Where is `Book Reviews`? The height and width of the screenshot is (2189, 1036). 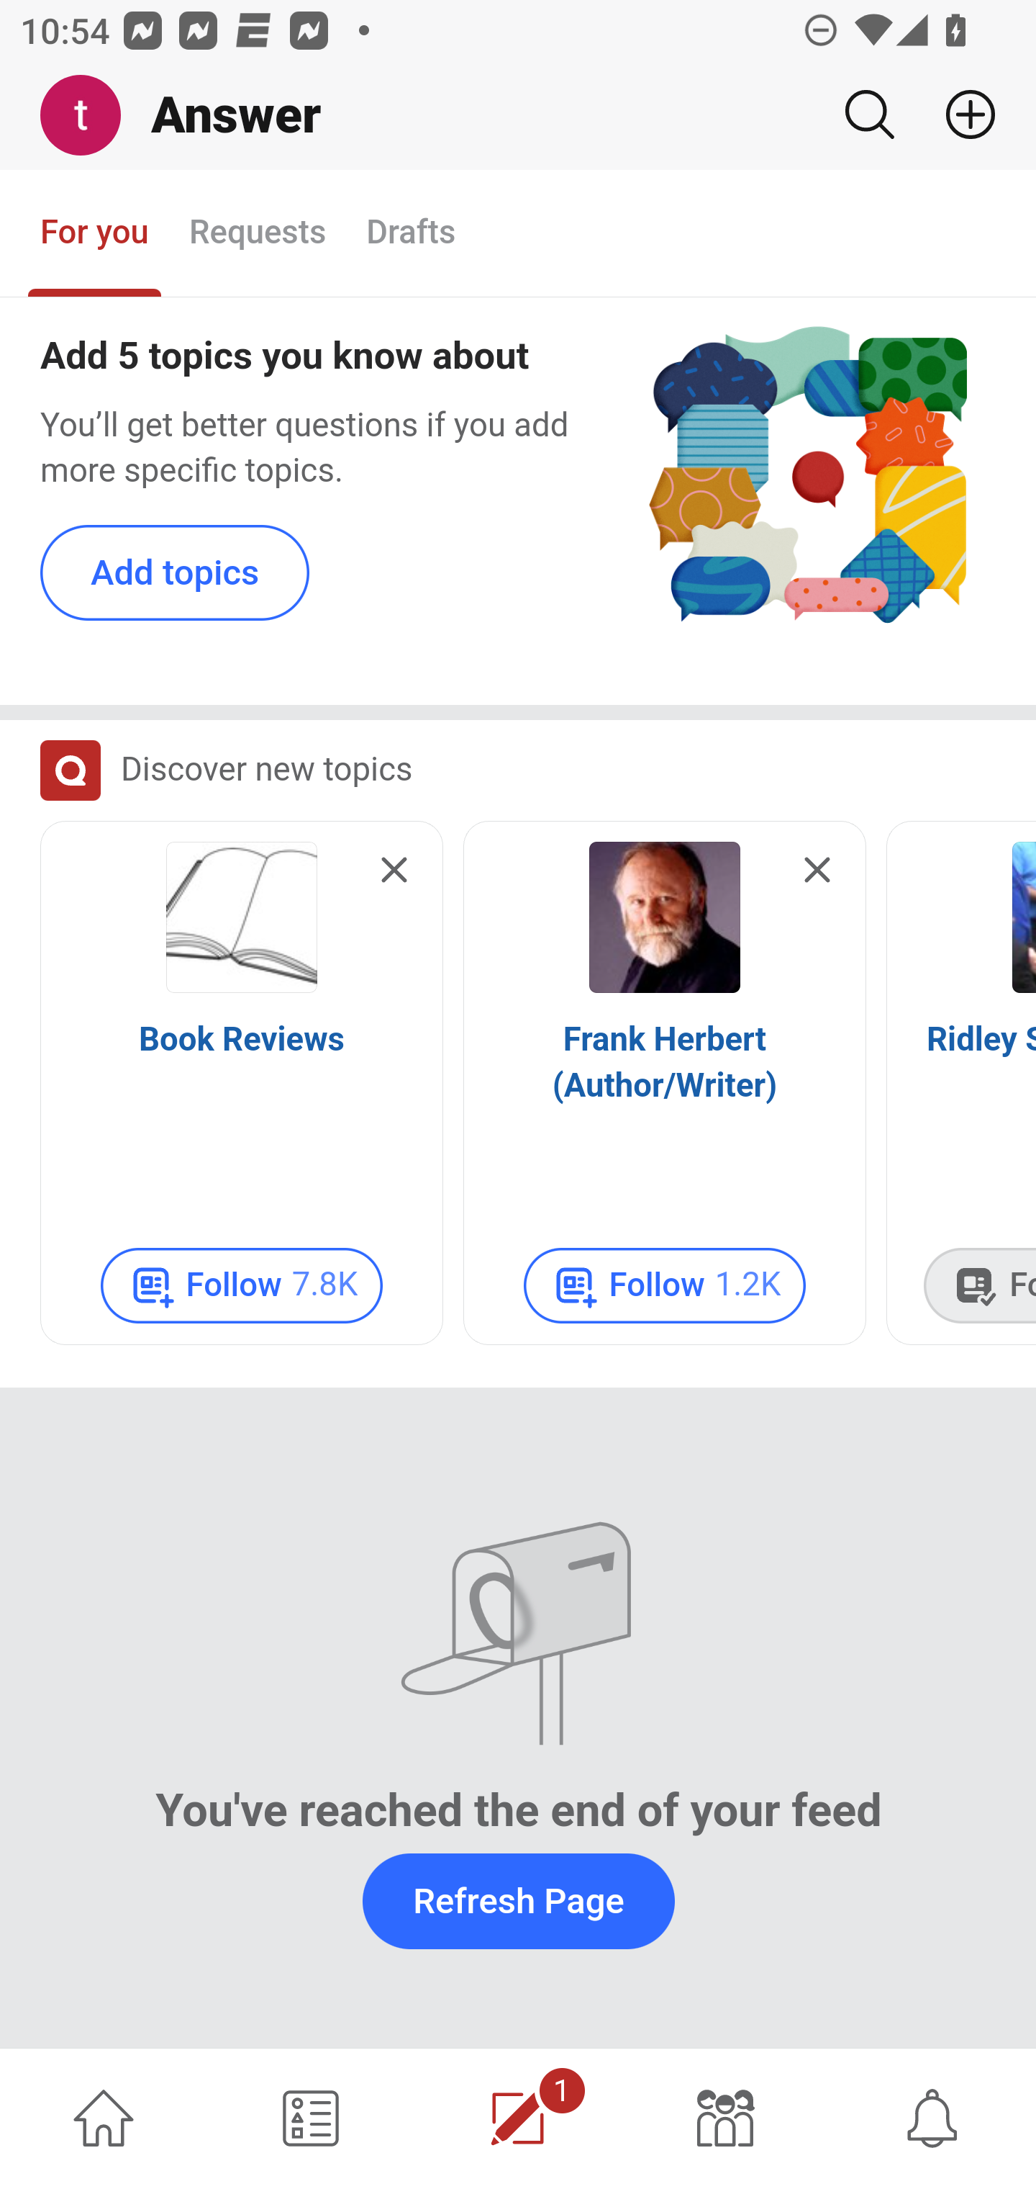 Book Reviews is located at coordinates (241, 1041).